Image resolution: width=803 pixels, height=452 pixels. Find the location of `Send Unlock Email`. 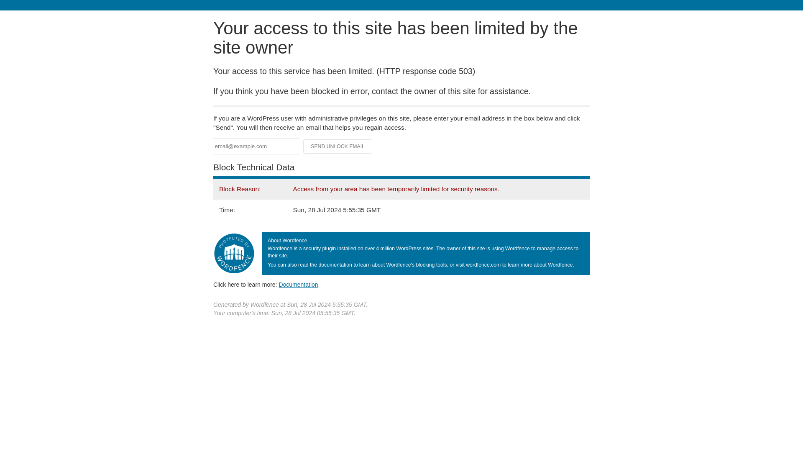

Send Unlock Email is located at coordinates (338, 146).